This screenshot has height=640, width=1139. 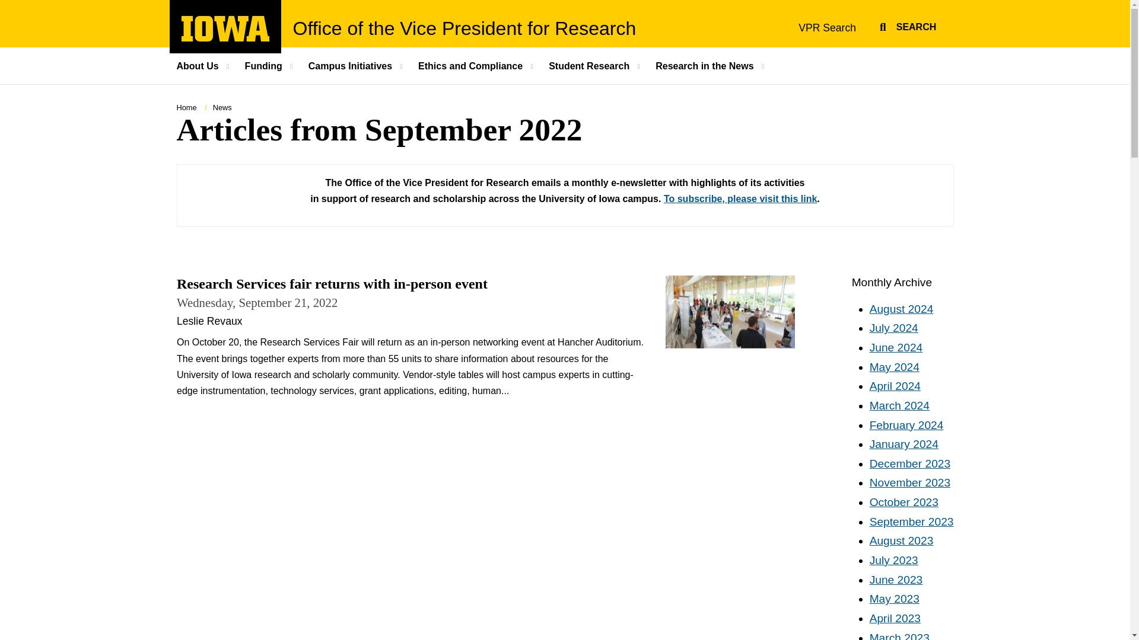 I want to click on Office of the Vice President for Research, so click(x=464, y=28).